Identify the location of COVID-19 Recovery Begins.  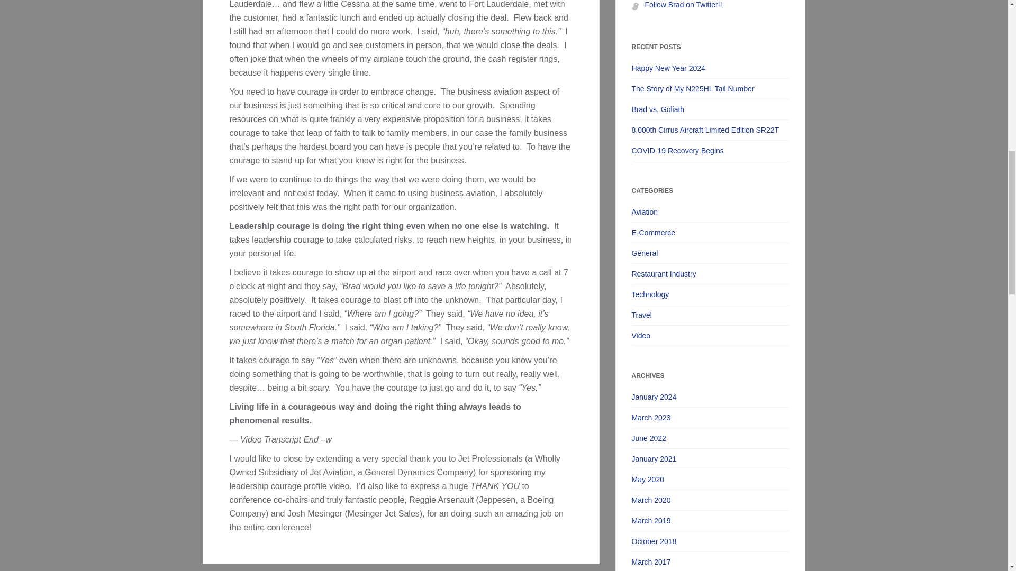
(710, 150).